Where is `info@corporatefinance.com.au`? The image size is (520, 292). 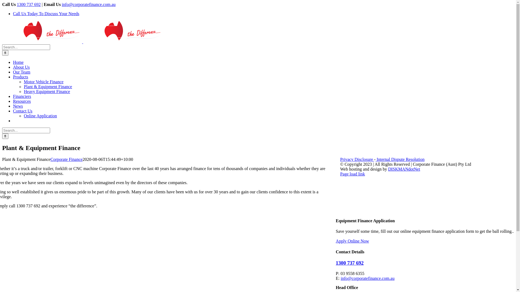
info@corporatefinance.com.au is located at coordinates (89, 4).